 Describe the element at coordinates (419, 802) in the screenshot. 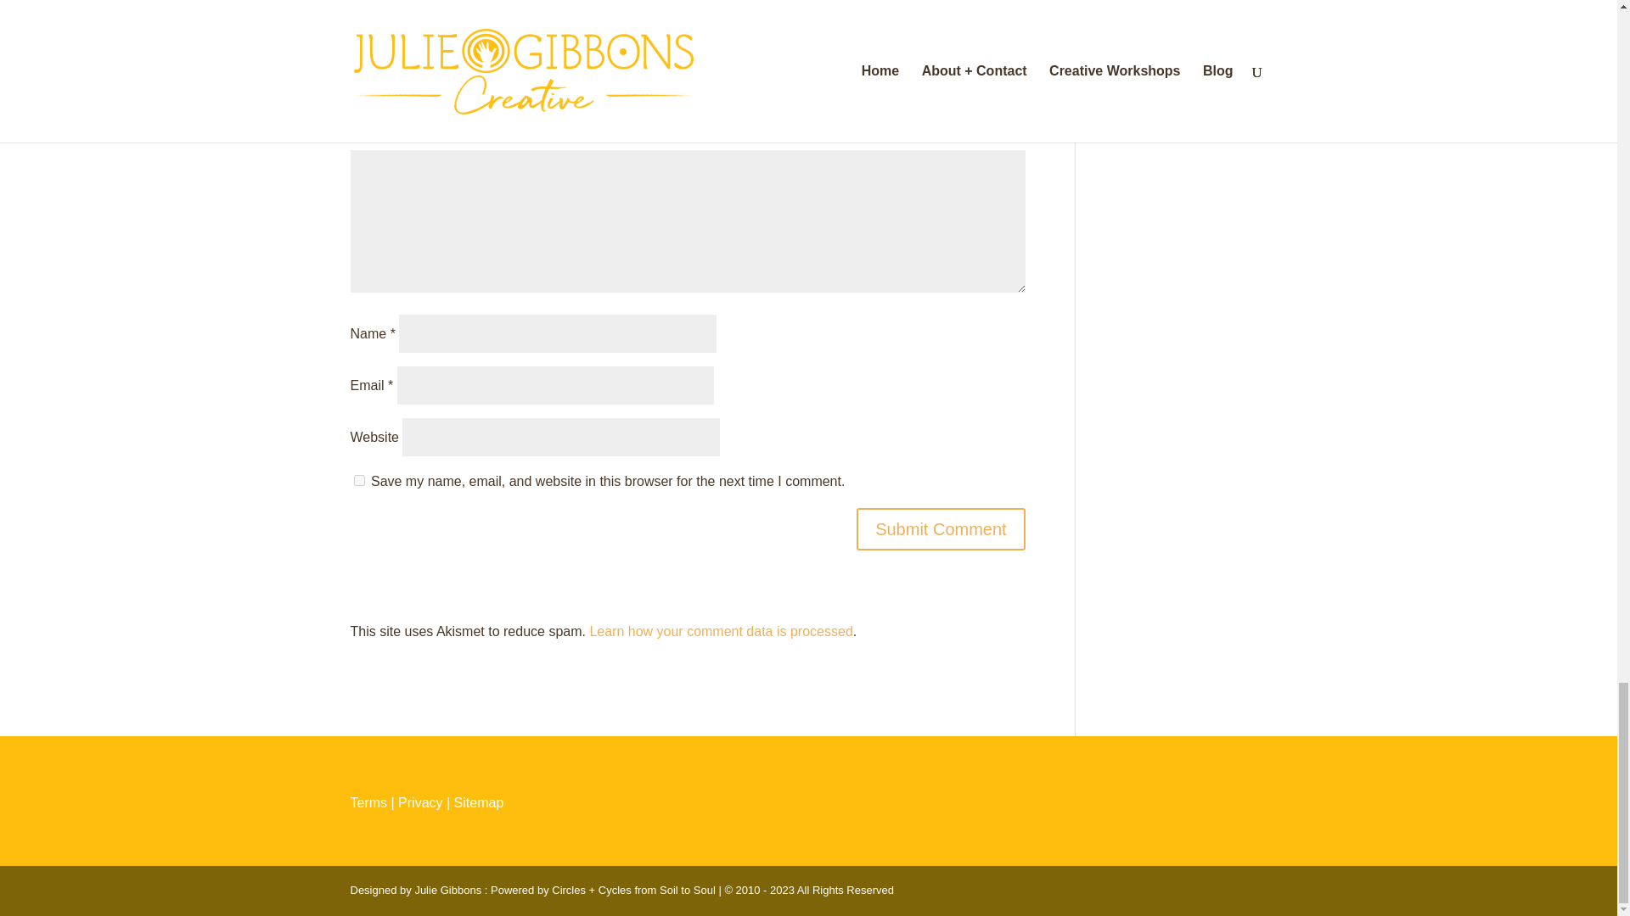

I see `Privacy` at that location.